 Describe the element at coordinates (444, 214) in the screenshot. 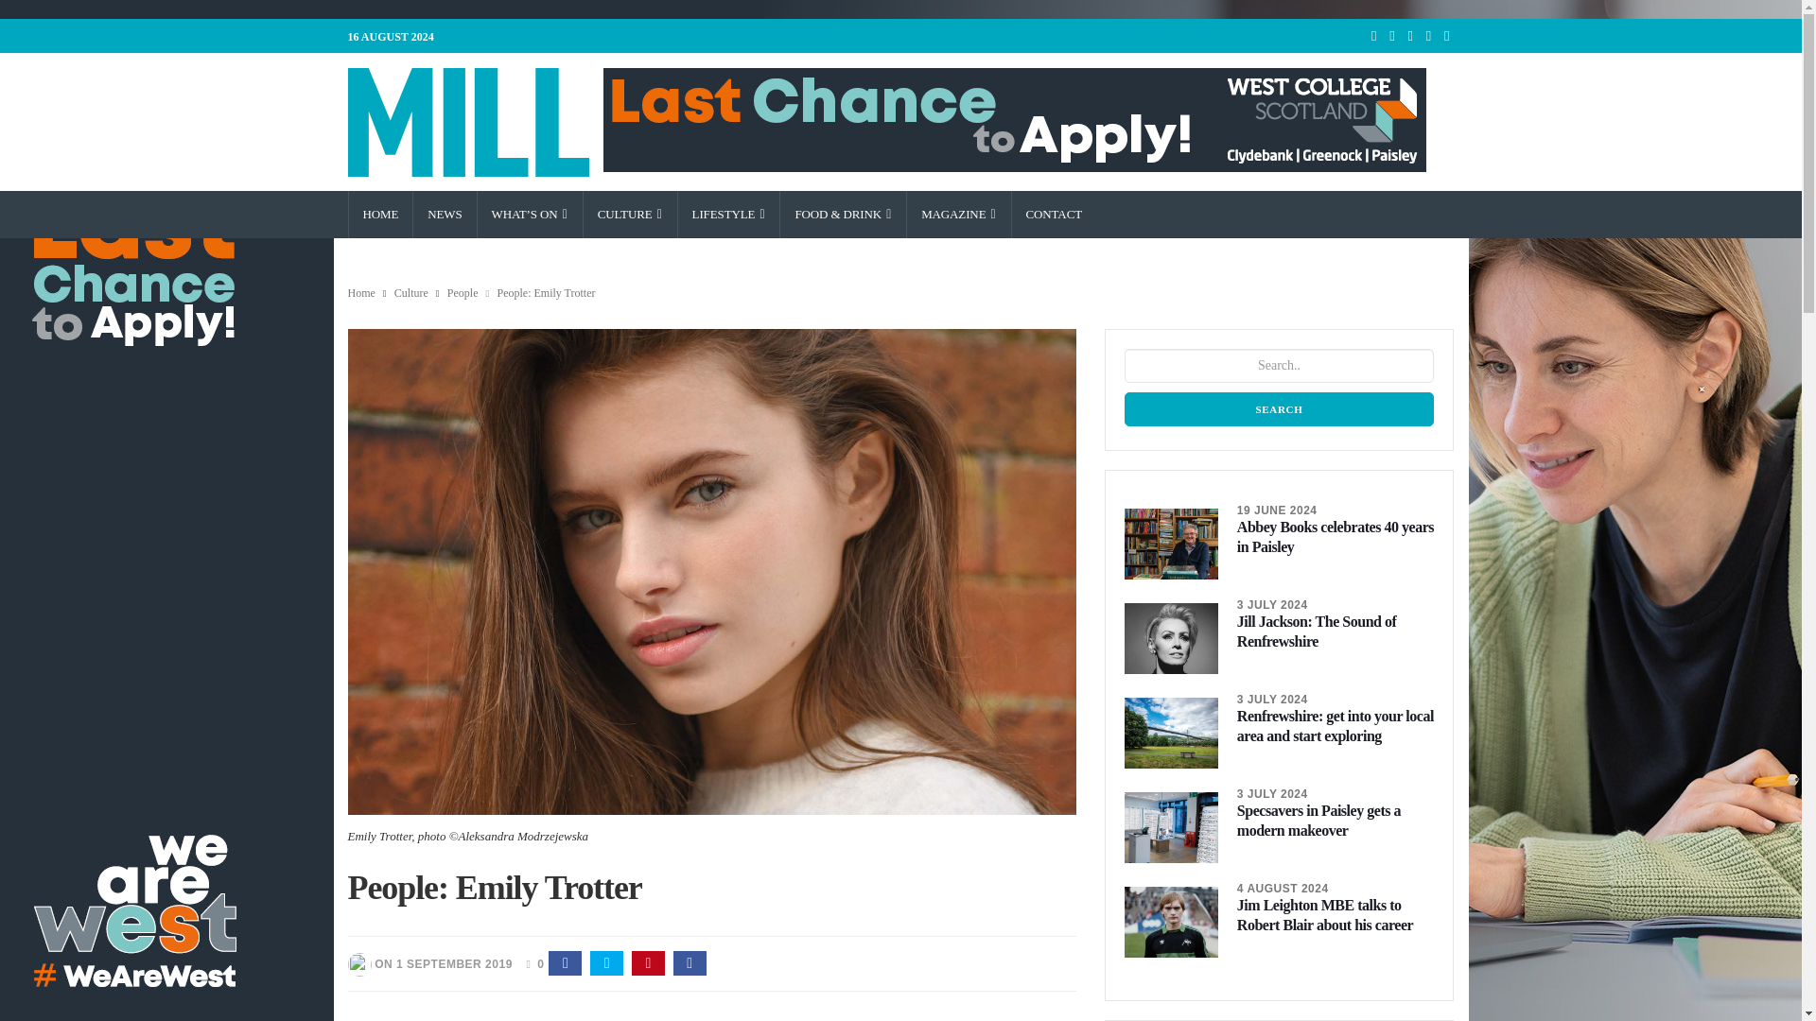

I see `NEWS` at that location.